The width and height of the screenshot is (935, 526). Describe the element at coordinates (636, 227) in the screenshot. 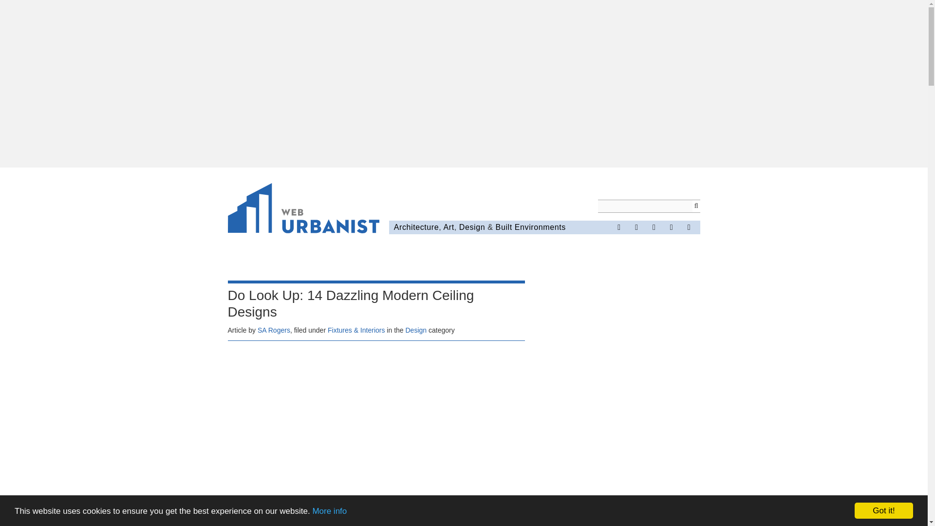

I see `Follow Us on Twitter!` at that location.